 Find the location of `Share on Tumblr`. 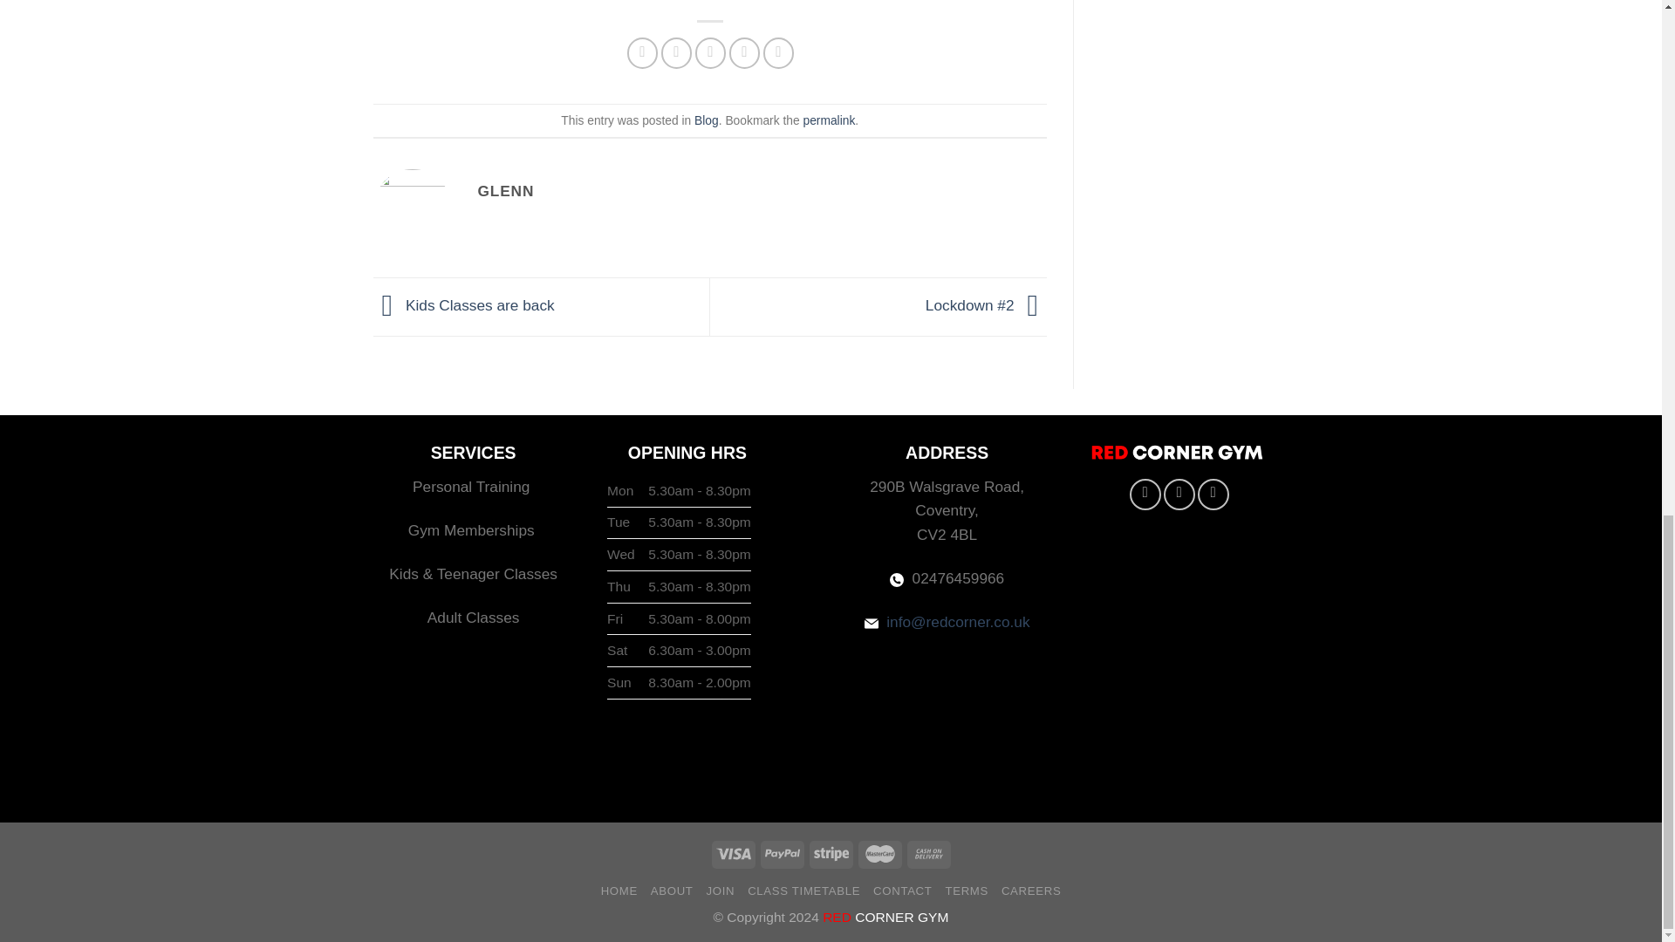

Share on Tumblr is located at coordinates (778, 52).